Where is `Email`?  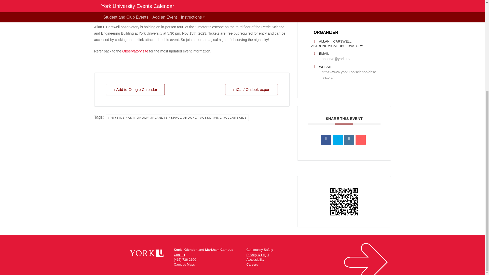
Email is located at coordinates (361, 140).